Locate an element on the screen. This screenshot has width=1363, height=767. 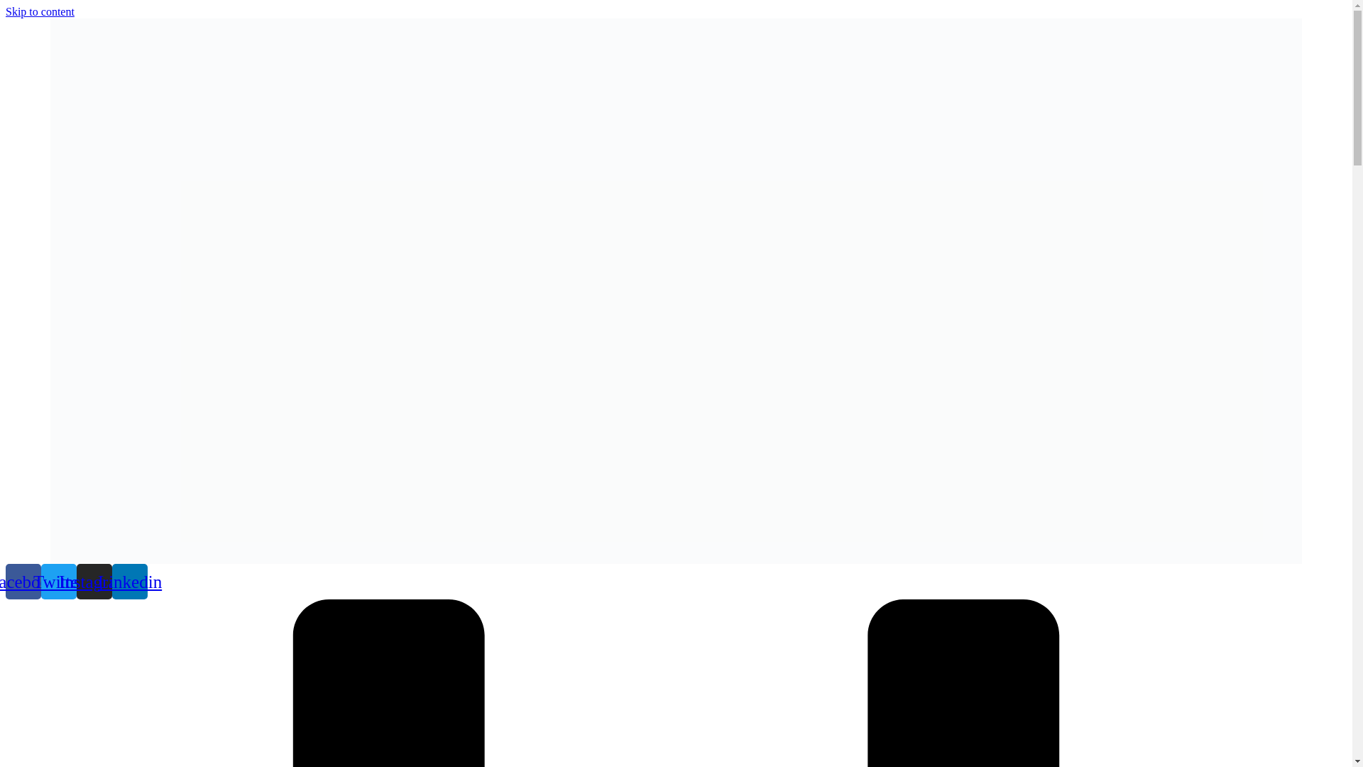
Follow us on Twitter is located at coordinates (58, 581).